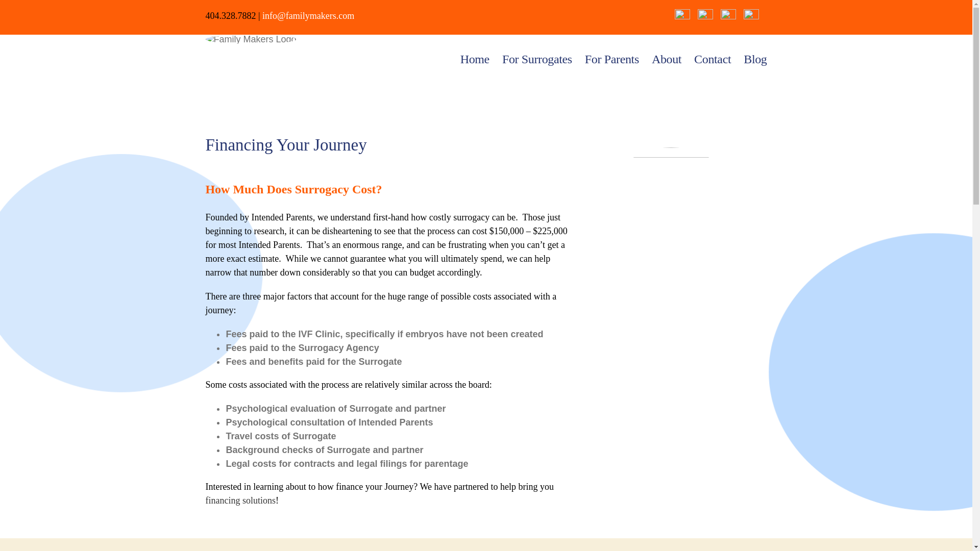  Describe the element at coordinates (537, 59) in the screenshot. I see `For Surrogates` at that location.